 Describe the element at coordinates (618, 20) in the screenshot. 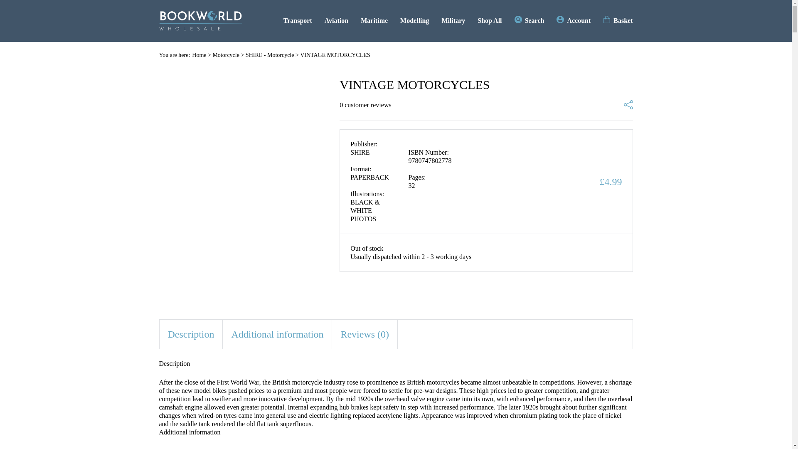

I see `Basket` at that location.